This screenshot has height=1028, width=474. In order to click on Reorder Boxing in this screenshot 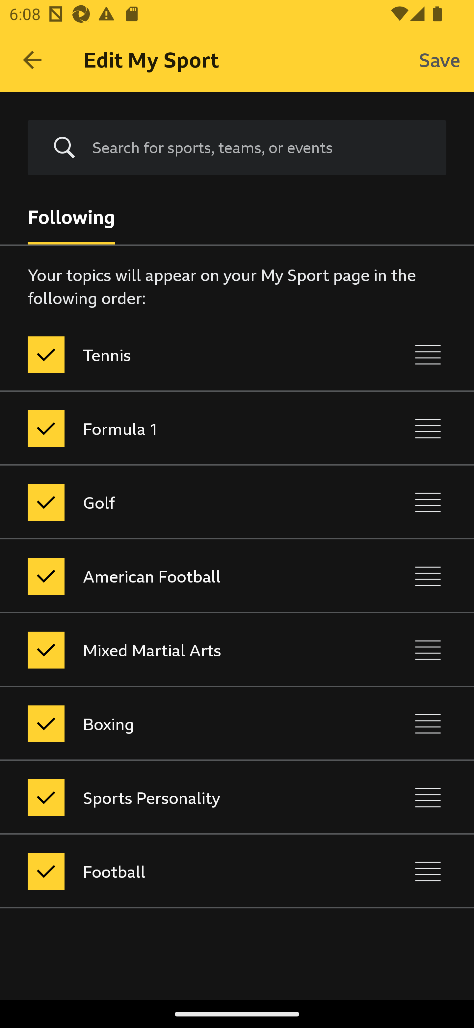, I will do `click(428, 724)`.